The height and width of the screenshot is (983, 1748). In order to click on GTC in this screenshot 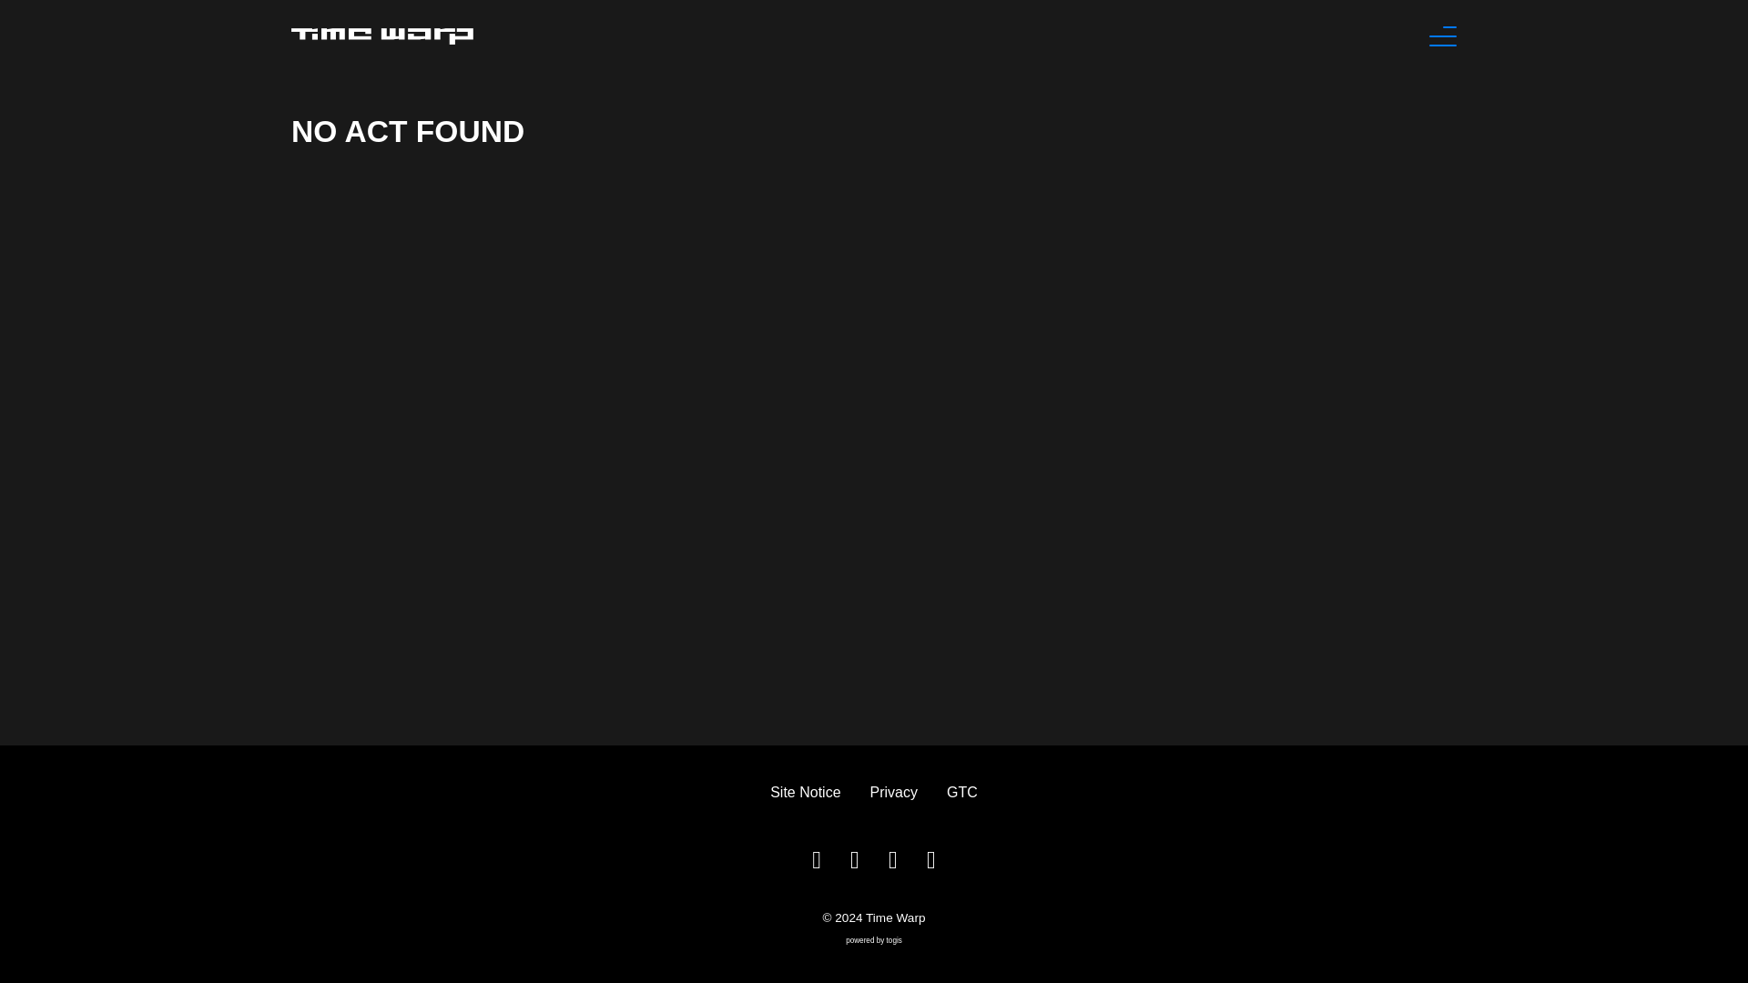, I will do `click(961, 793)`.